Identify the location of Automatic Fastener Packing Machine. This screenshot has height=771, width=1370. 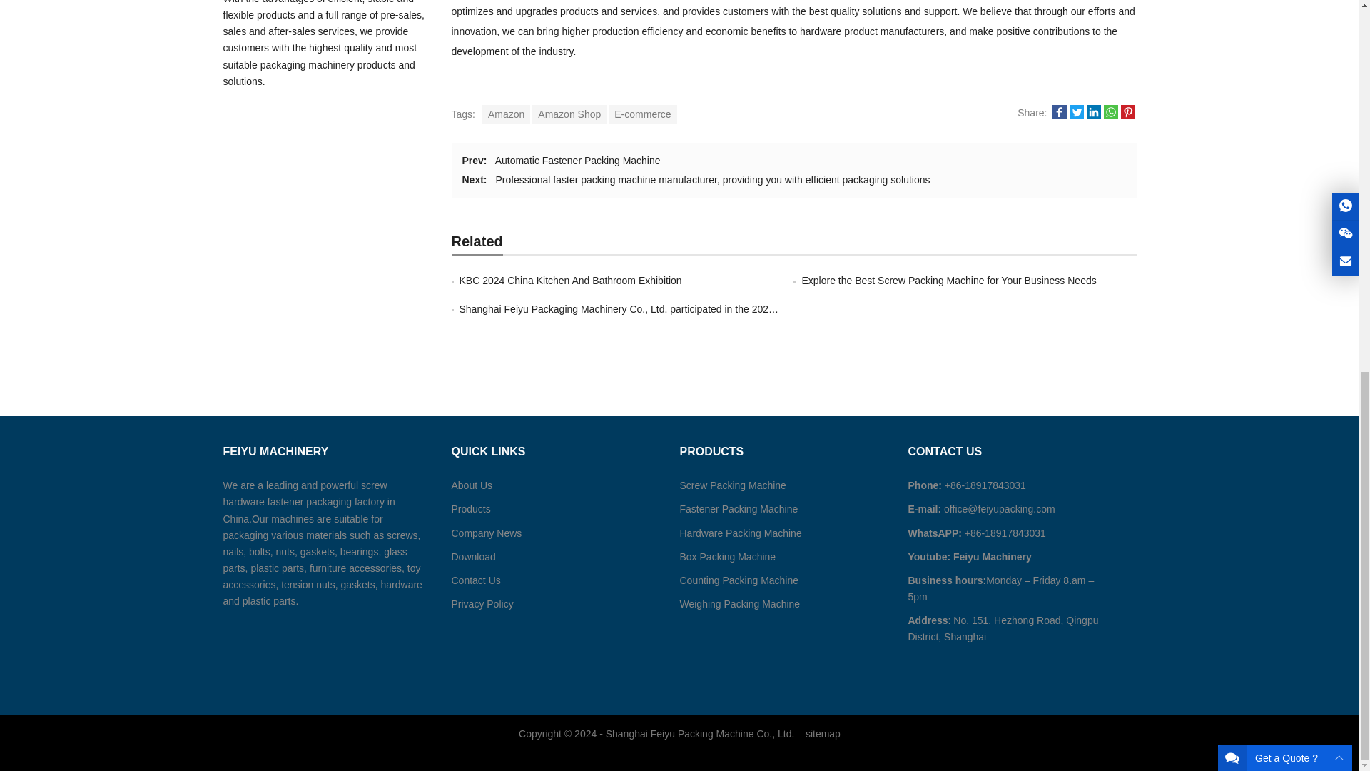
(577, 161).